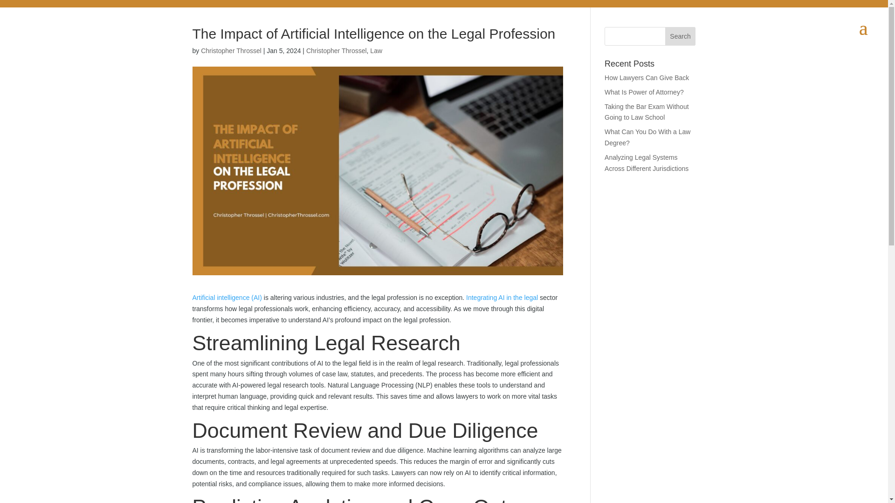 Image resolution: width=895 pixels, height=503 pixels. I want to click on Law, so click(376, 50).